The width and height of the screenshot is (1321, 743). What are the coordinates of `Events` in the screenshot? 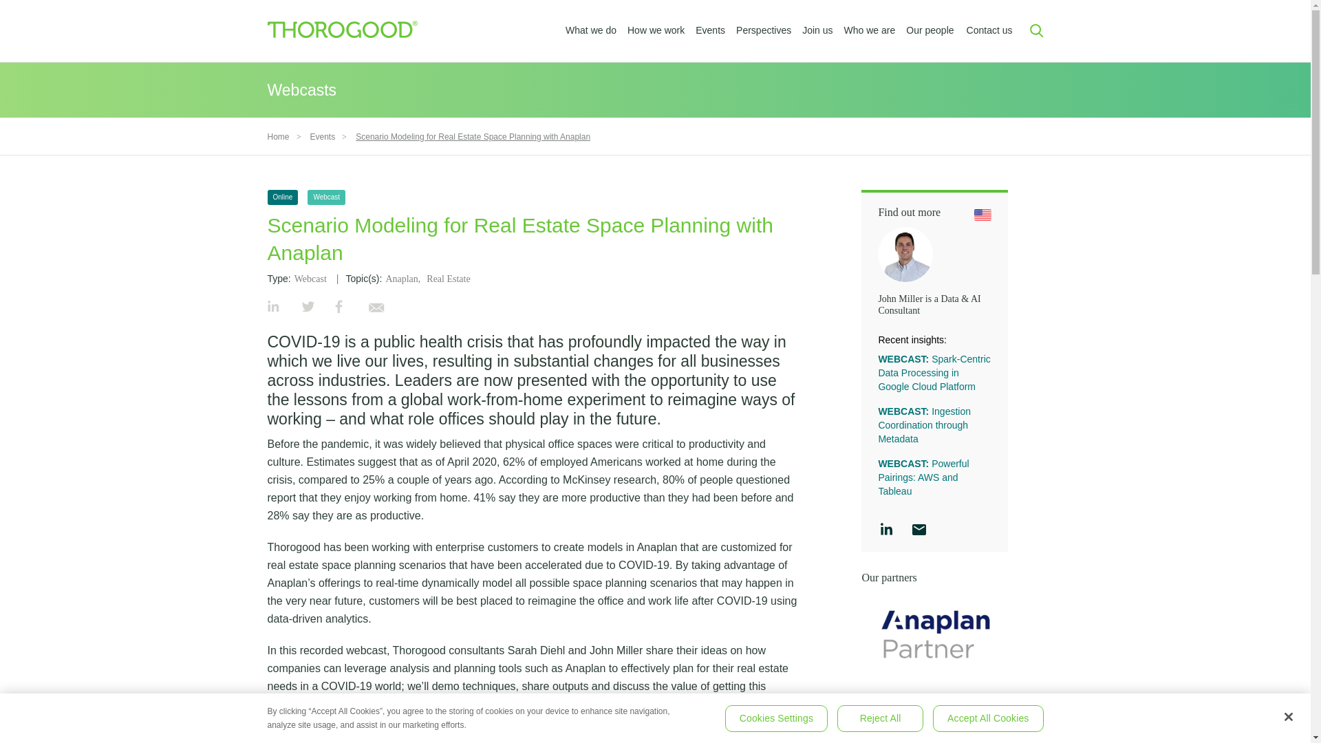 It's located at (323, 137).